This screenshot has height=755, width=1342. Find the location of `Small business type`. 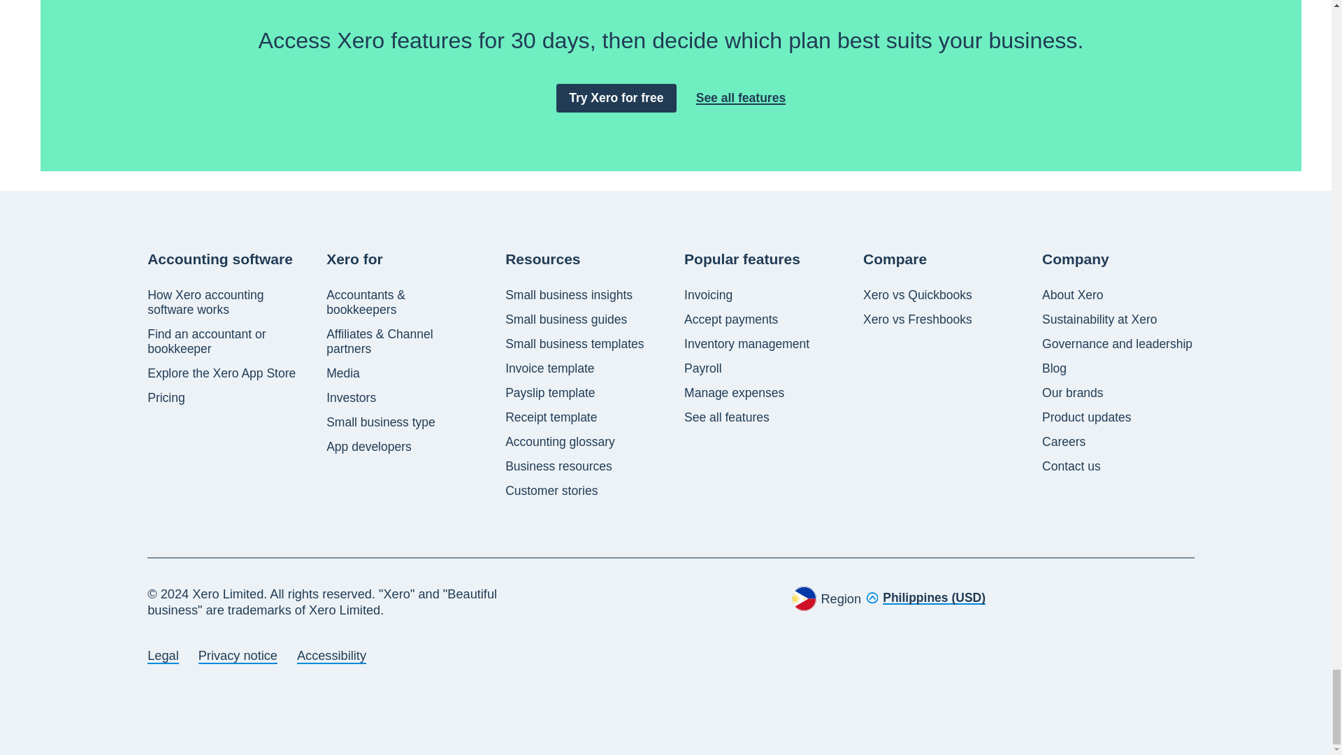

Small business type is located at coordinates (380, 422).